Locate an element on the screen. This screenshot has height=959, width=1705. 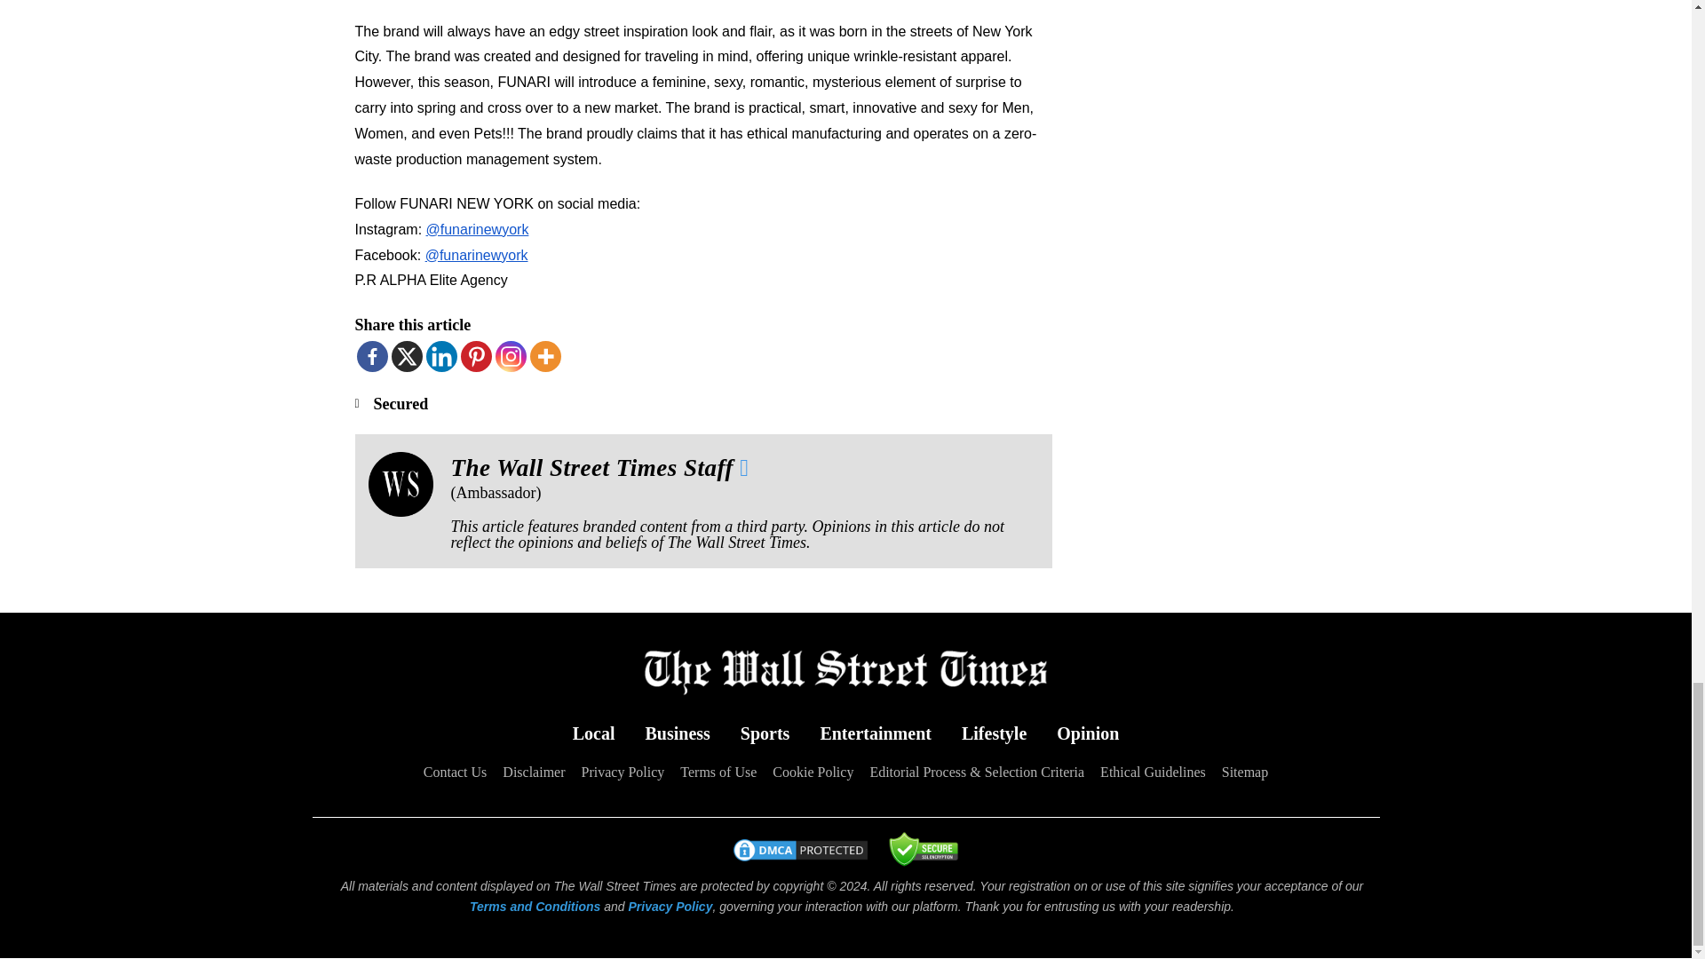
Facebook is located at coordinates (372, 357).